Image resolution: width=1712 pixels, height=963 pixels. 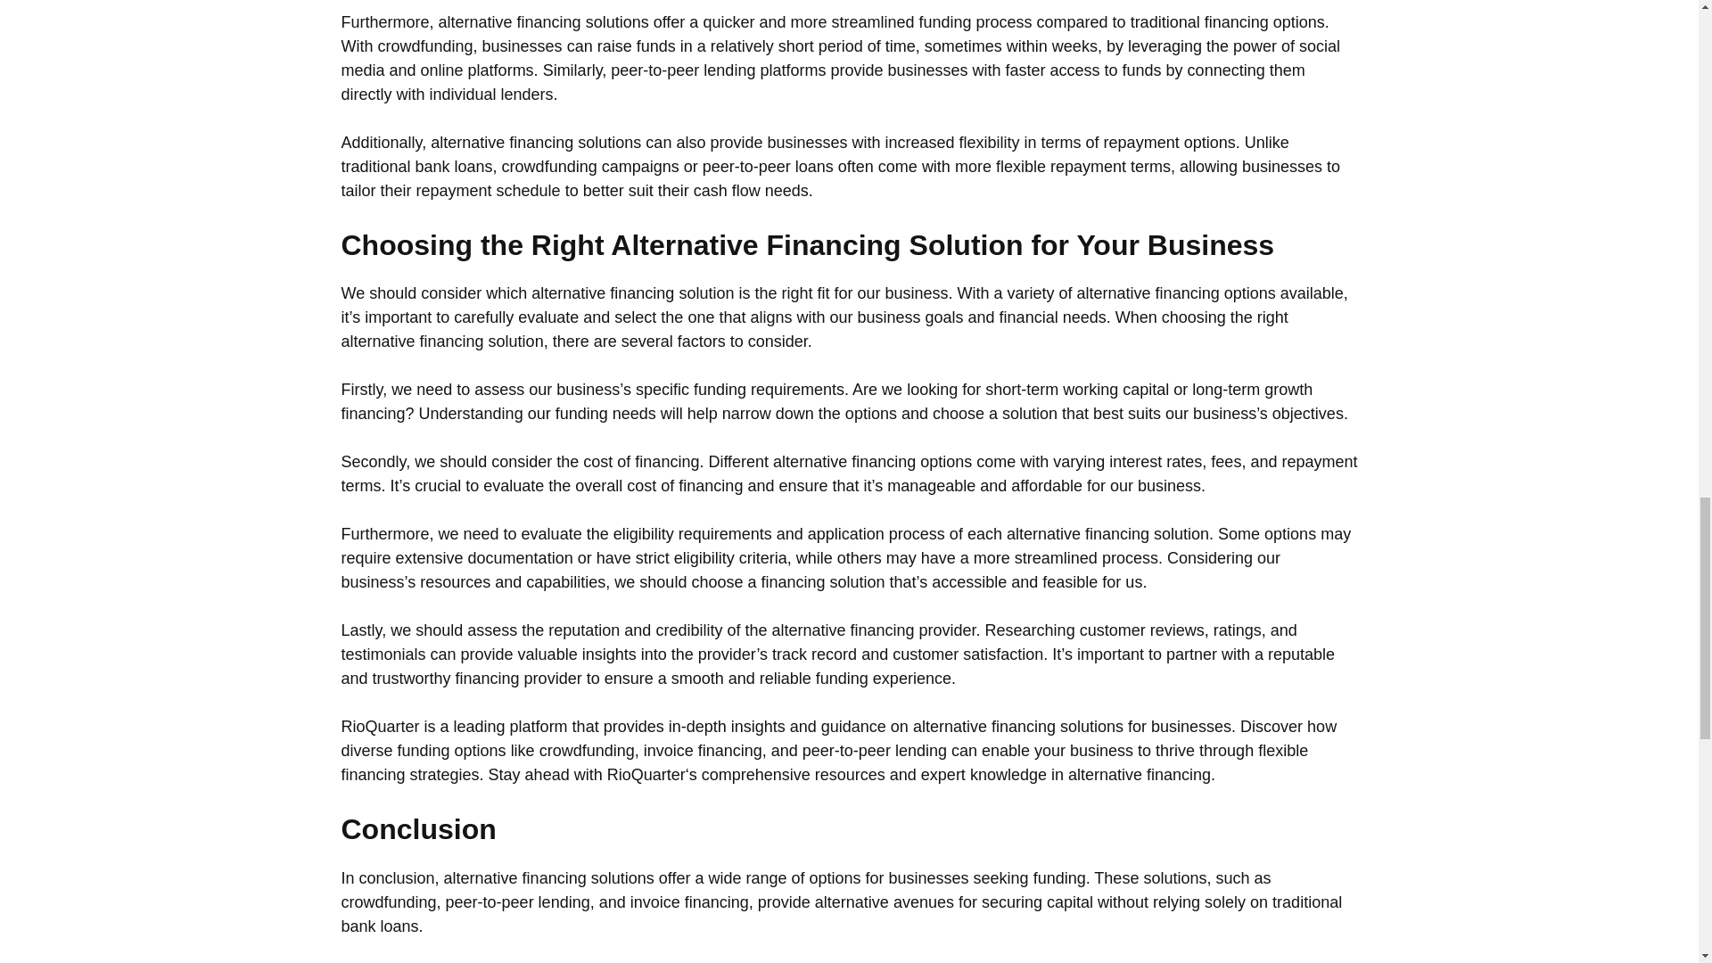 What do you see at coordinates (646, 774) in the screenshot?
I see `RioQuarter` at bounding box center [646, 774].